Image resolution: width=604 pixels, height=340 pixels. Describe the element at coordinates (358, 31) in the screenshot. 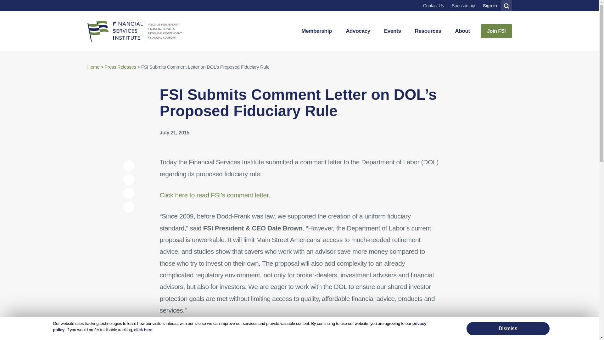

I see `Advocacy` at that location.